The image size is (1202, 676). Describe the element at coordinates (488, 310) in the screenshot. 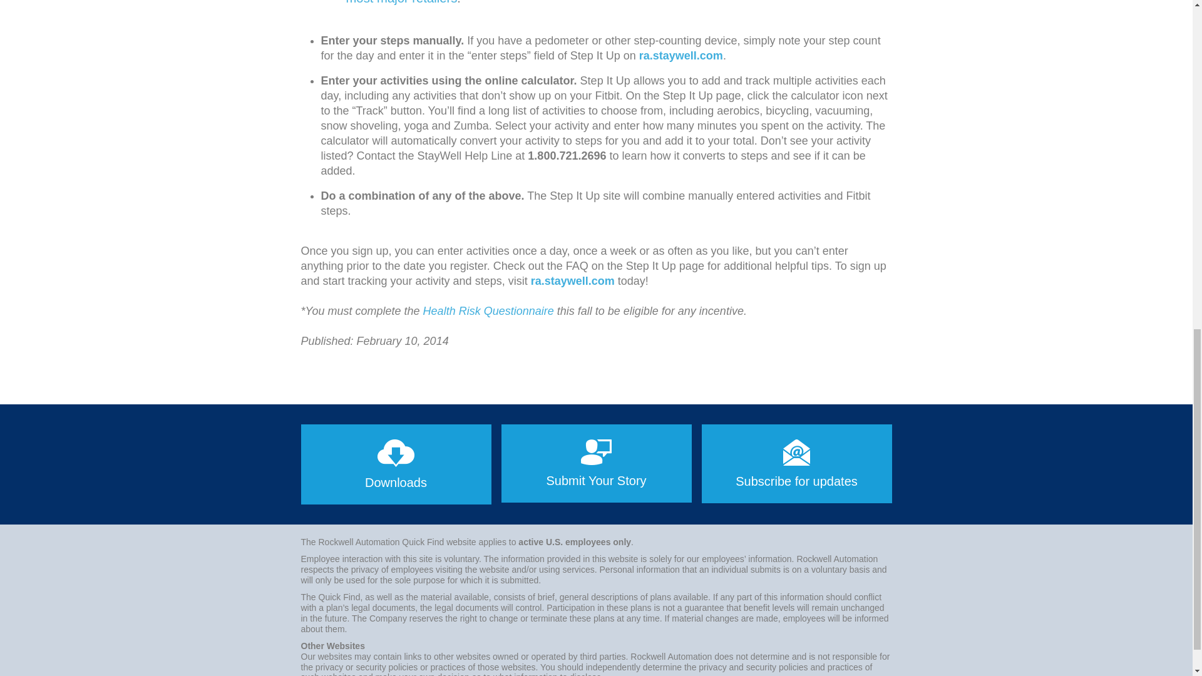

I see `Health Risk Questionnaire` at that location.